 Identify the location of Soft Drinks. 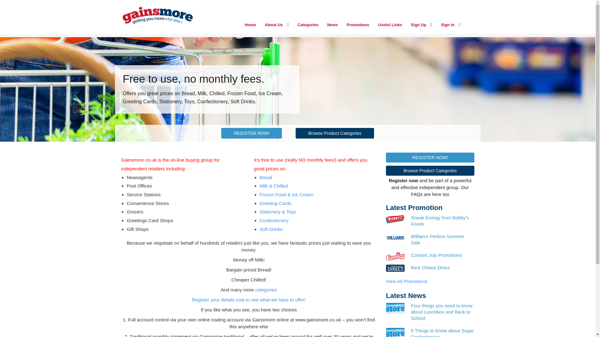
(271, 229).